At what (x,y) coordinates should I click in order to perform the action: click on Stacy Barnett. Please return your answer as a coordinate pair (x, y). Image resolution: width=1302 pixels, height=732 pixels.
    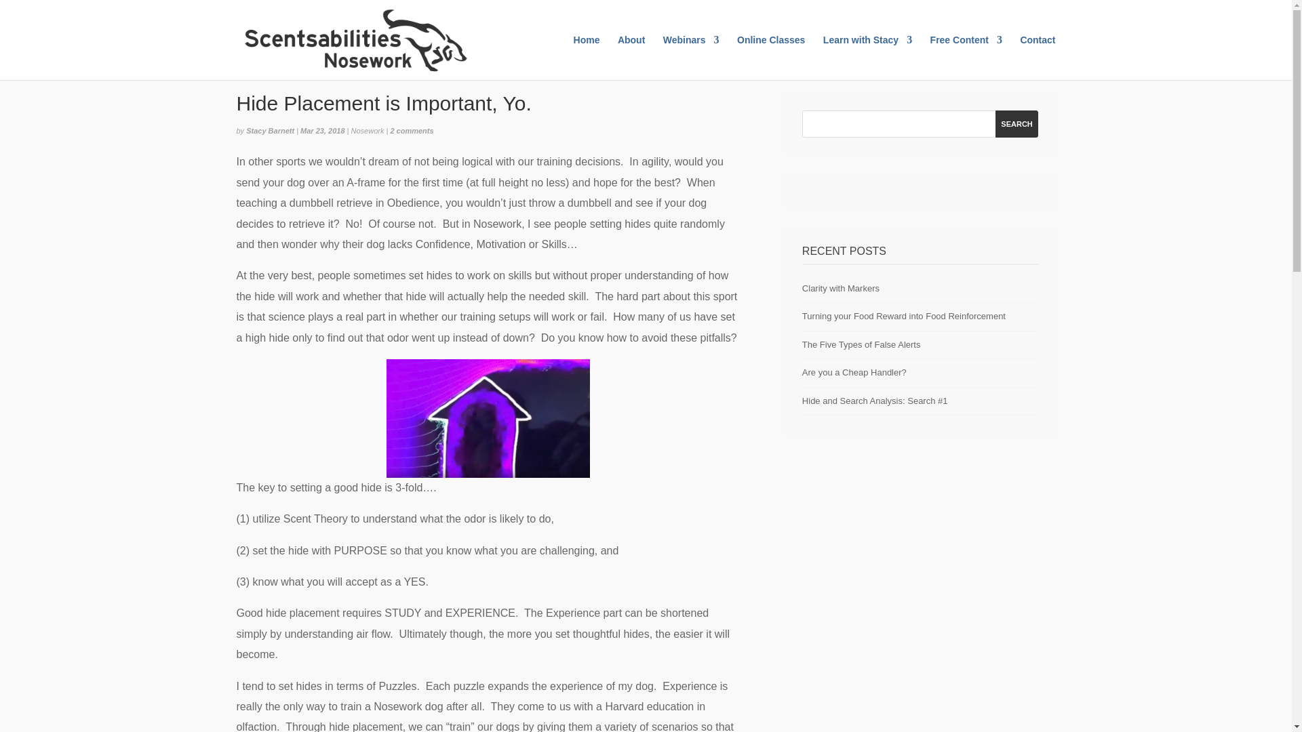
    Looking at the image, I should click on (270, 130).